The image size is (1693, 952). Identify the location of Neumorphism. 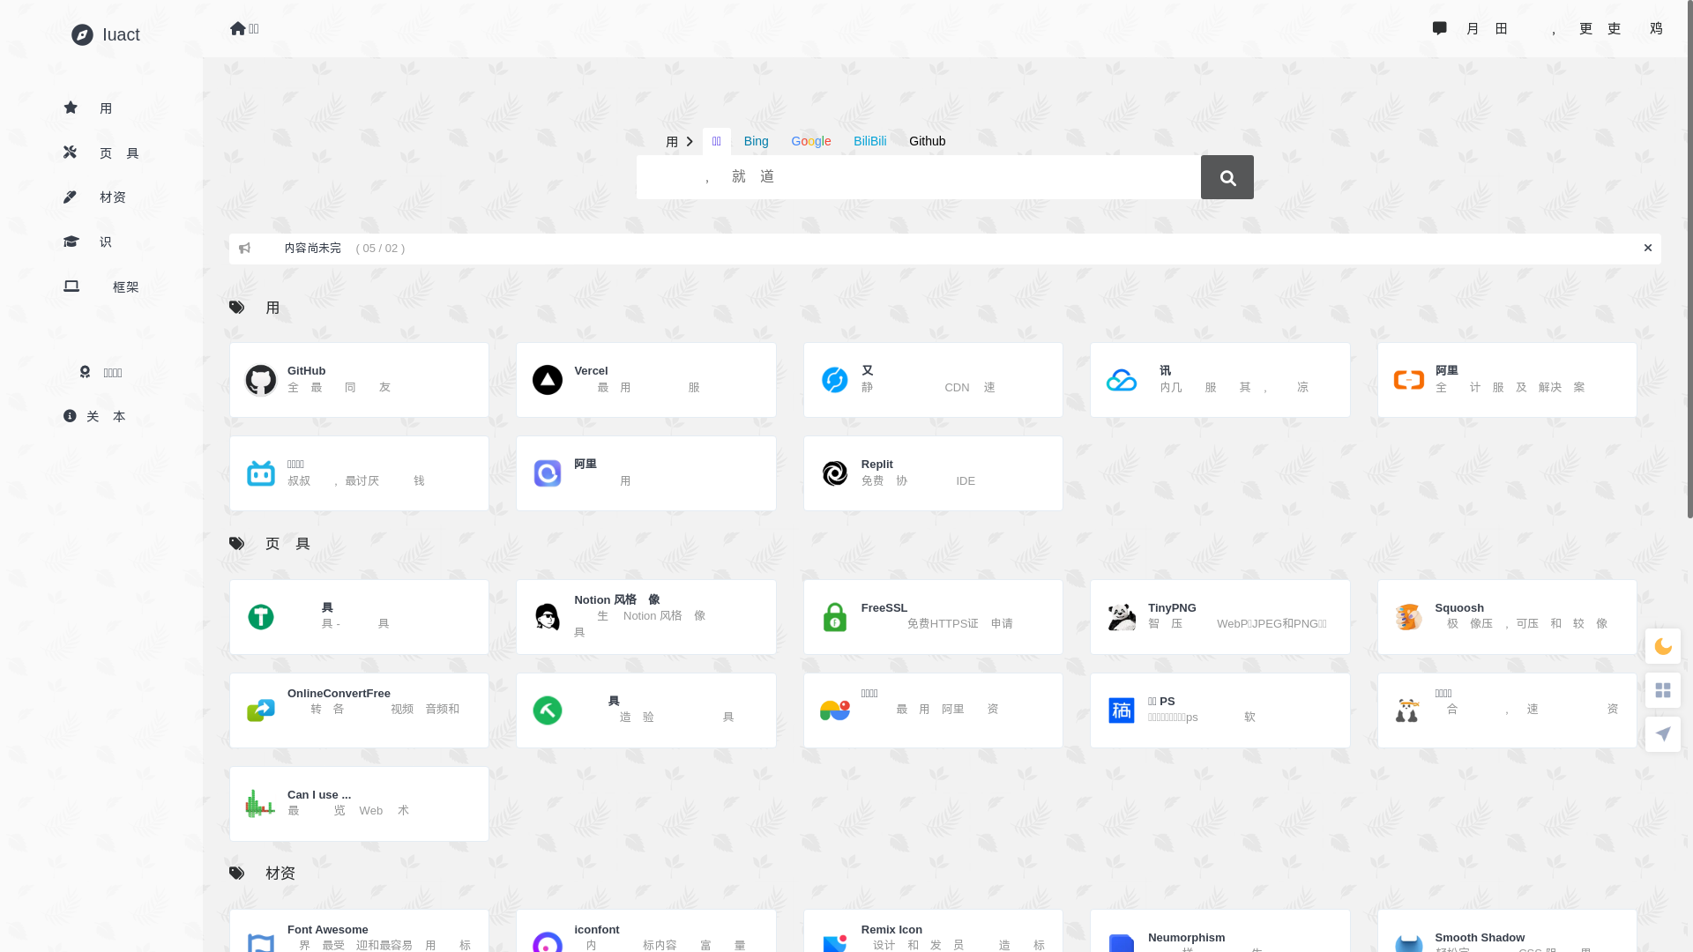
(1216, 938).